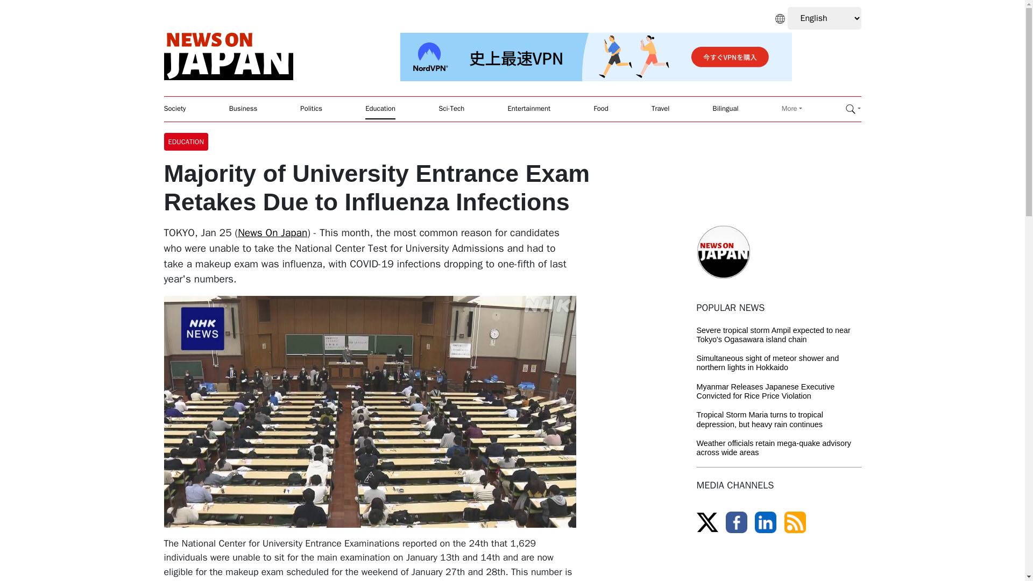 The image size is (1033, 581). I want to click on Entertainment, so click(529, 109).